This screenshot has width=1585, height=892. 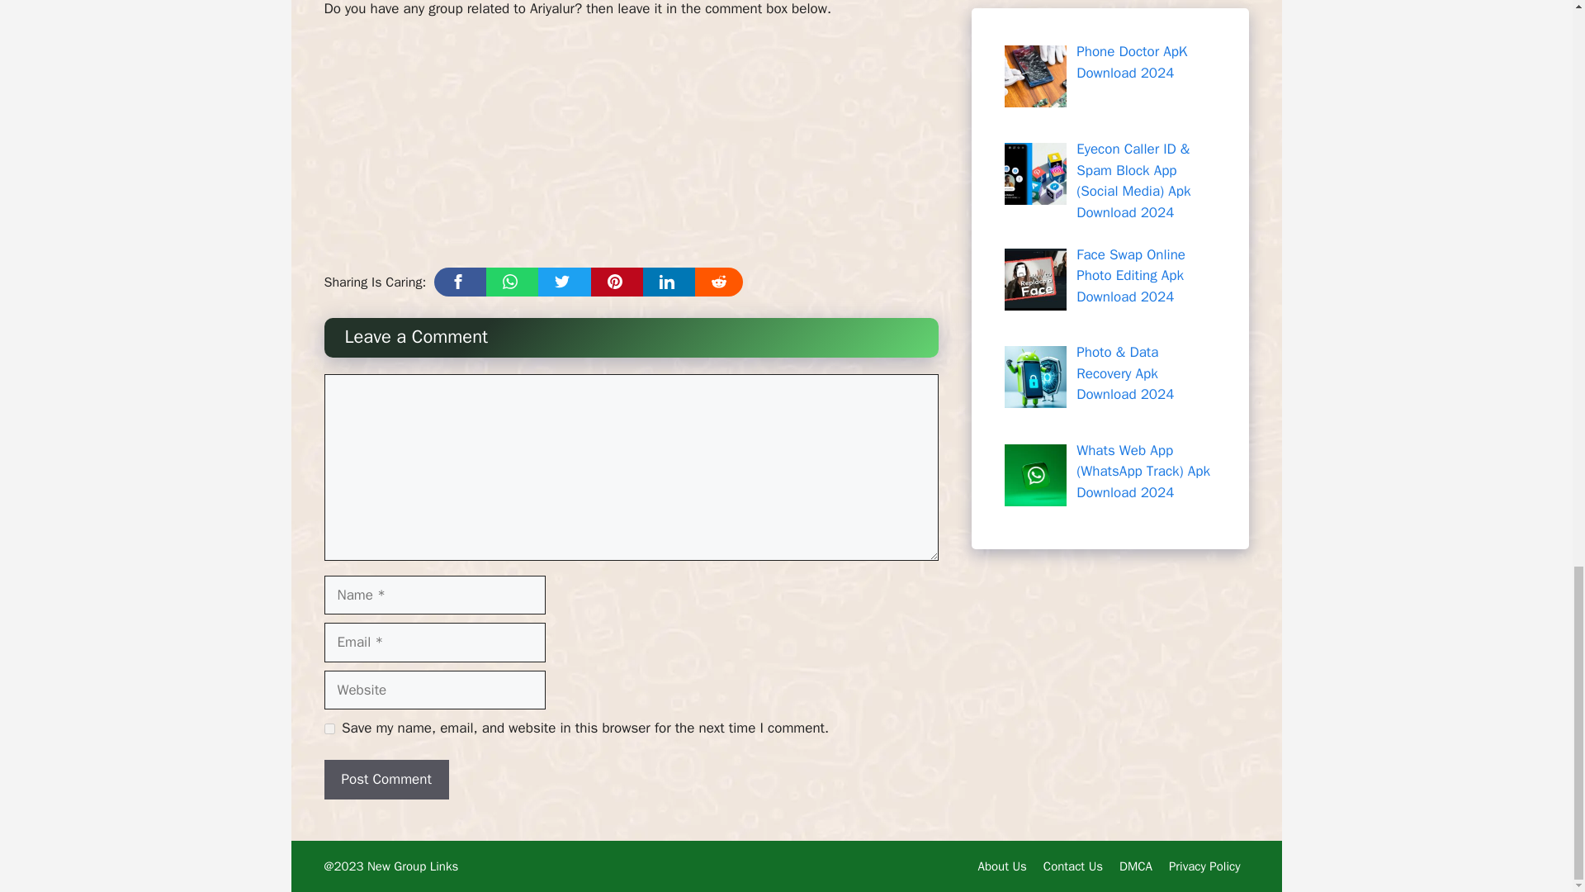 What do you see at coordinates (1531, 100) in the screenshot?
I see `Scroll back to top` at bounding box center [1531, 100].